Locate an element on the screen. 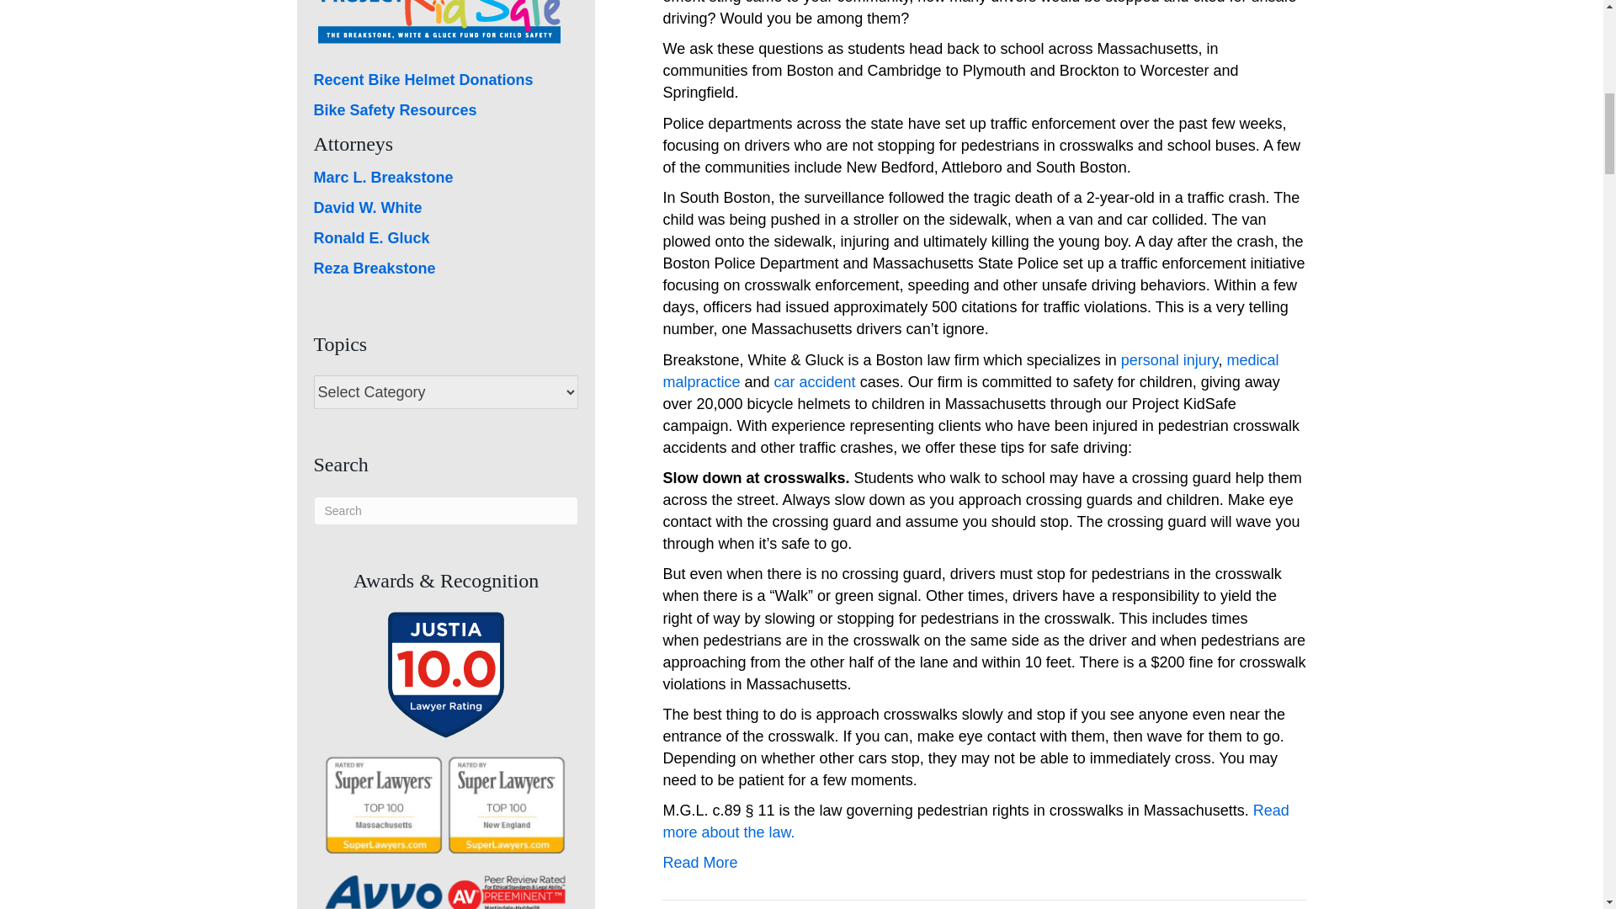 The width and height of the screenshot is (1616, 909). David W. White is located at coordinates (367, 207).